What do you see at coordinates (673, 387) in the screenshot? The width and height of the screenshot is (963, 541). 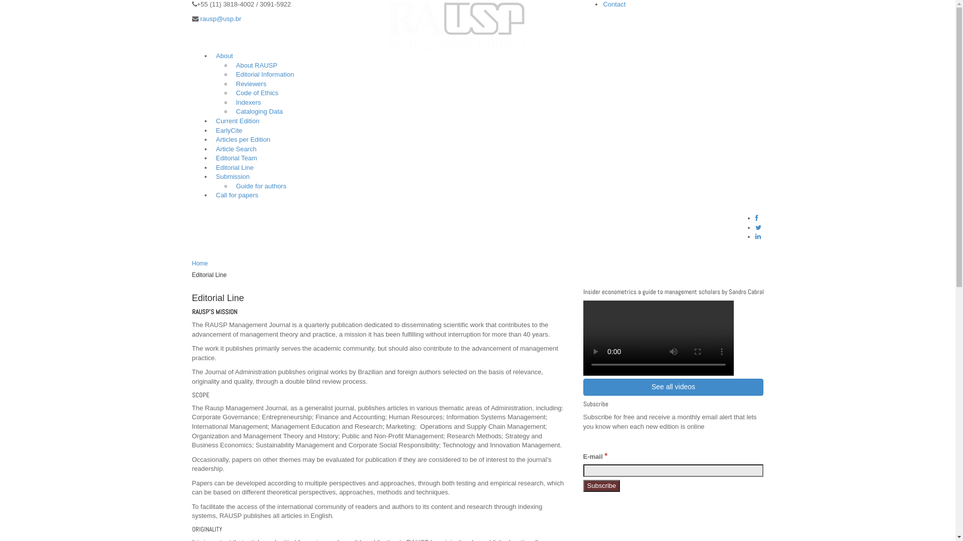 I see `See all videos` at bounding box center [673, 387].